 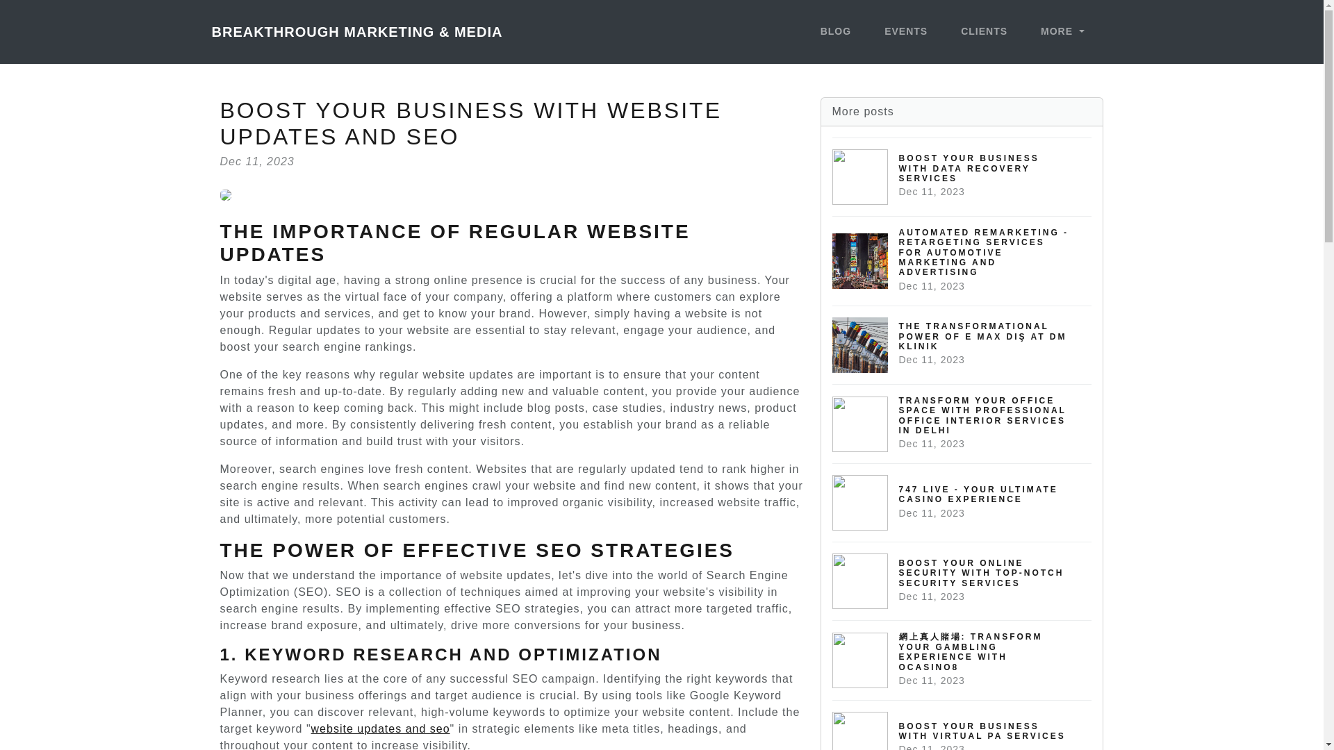 What do you see at coordinates (962, 176) in the screenshot?
I see `website updates and seo` at bounding box center [962, 176].